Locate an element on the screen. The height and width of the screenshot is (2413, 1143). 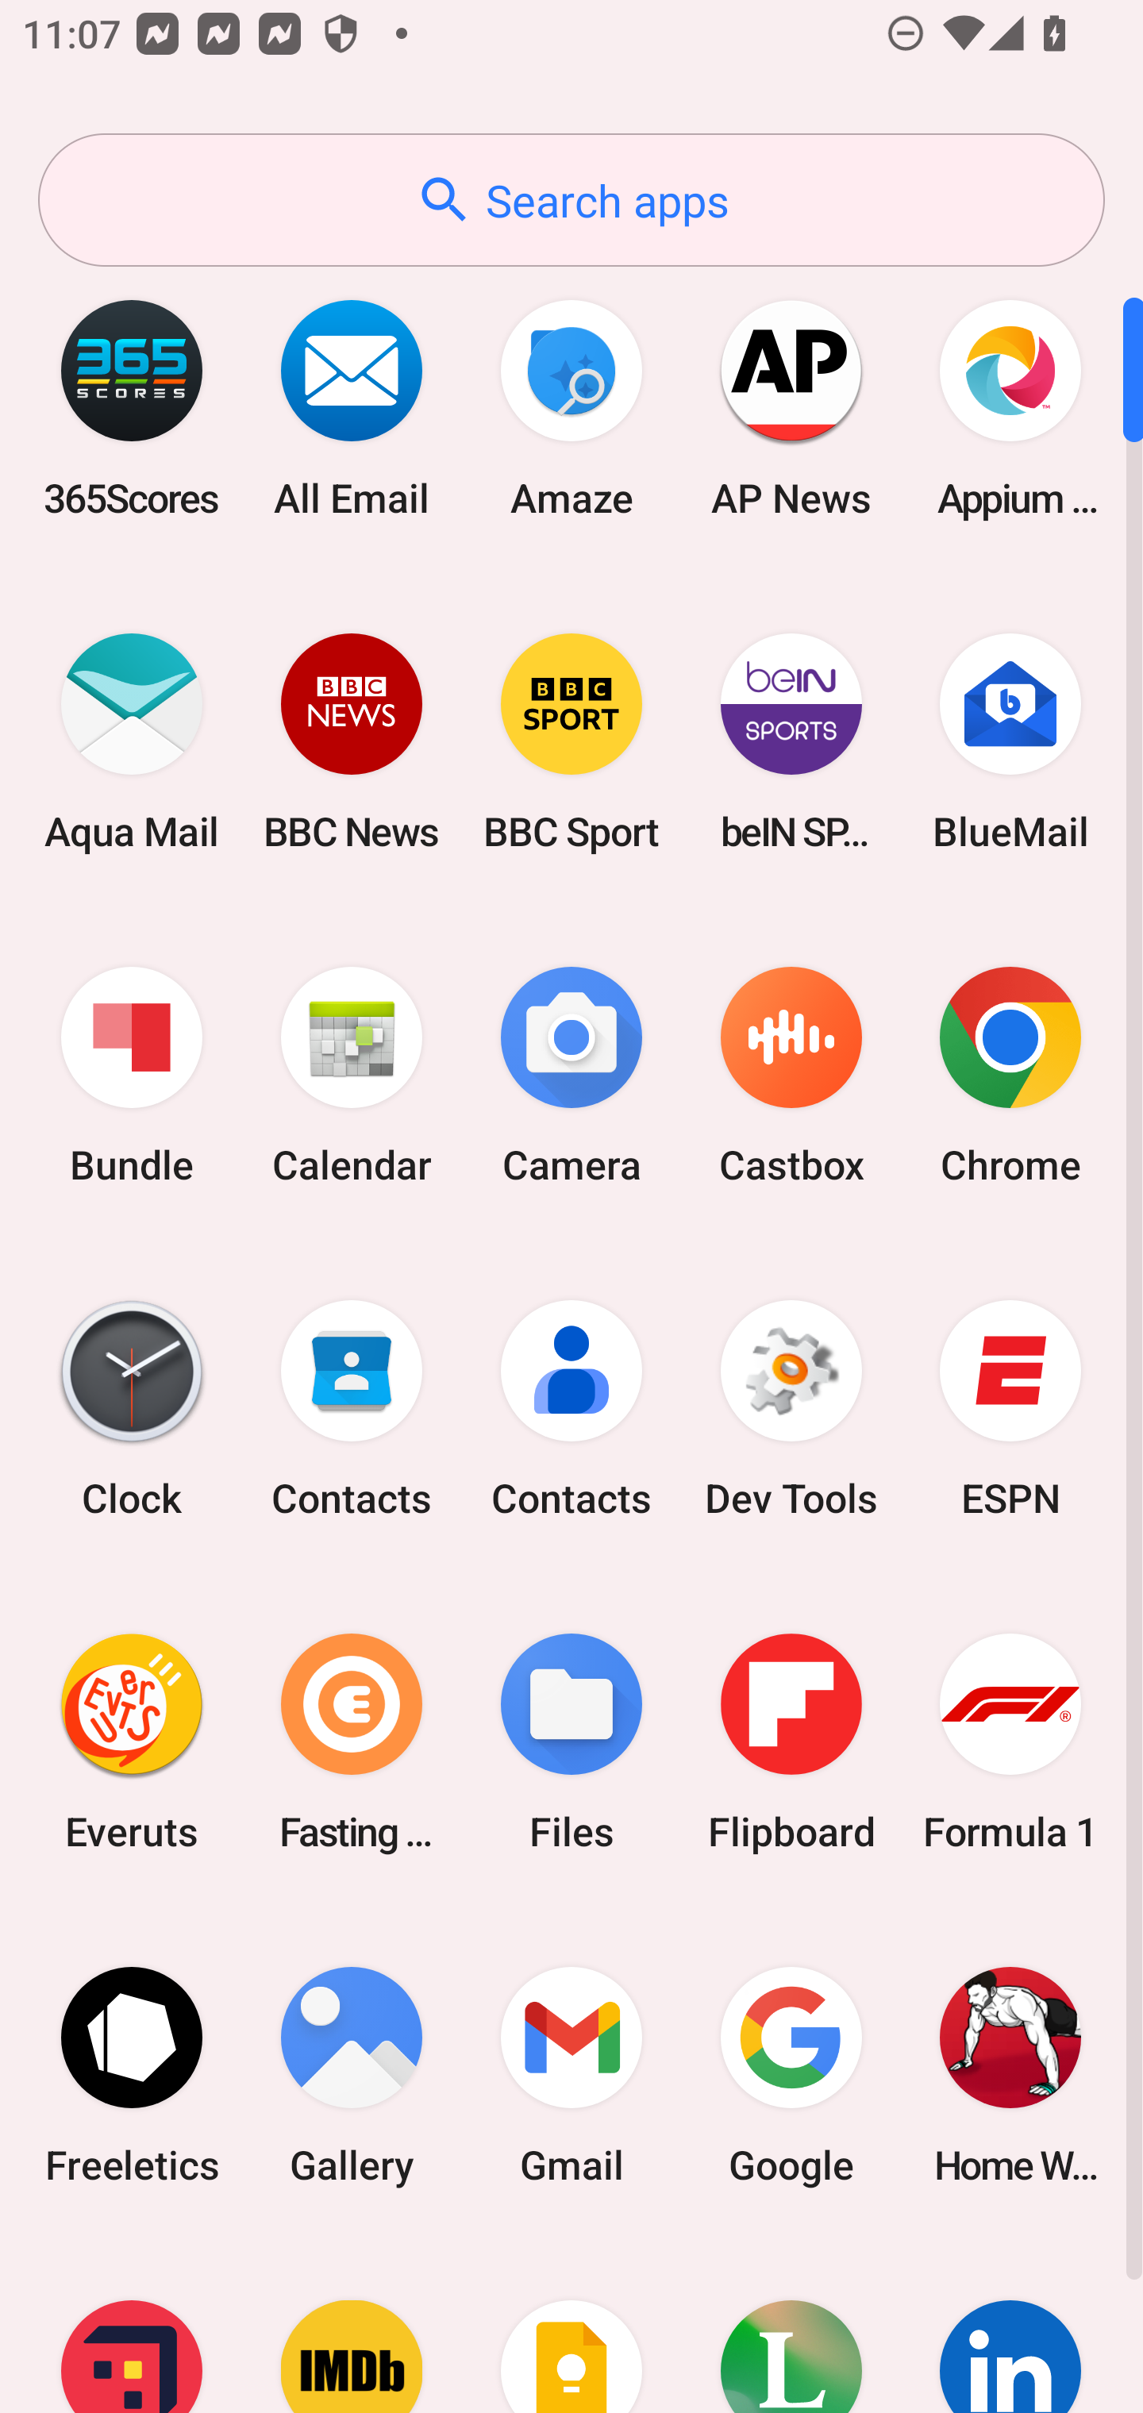
Gallery is located at coordinates (352, 2075).